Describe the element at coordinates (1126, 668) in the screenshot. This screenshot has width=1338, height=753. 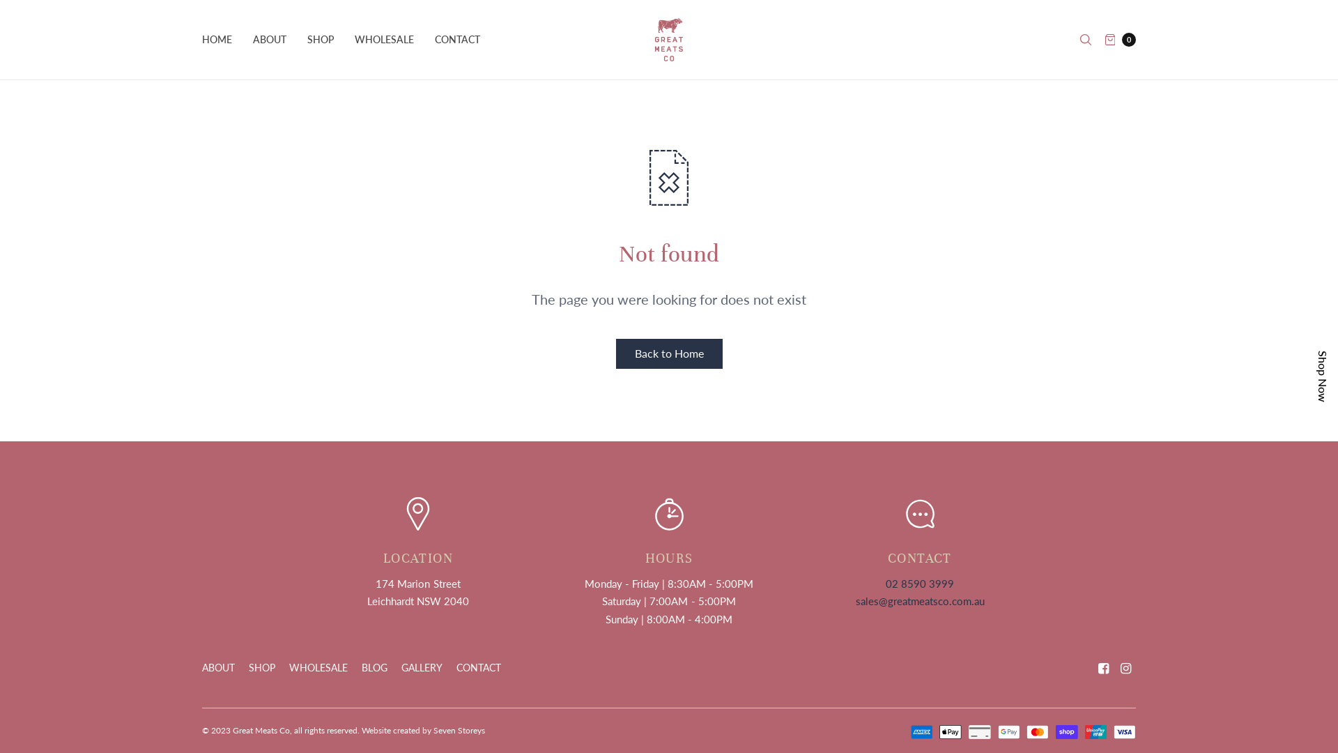
I see `Instagram` at that location.